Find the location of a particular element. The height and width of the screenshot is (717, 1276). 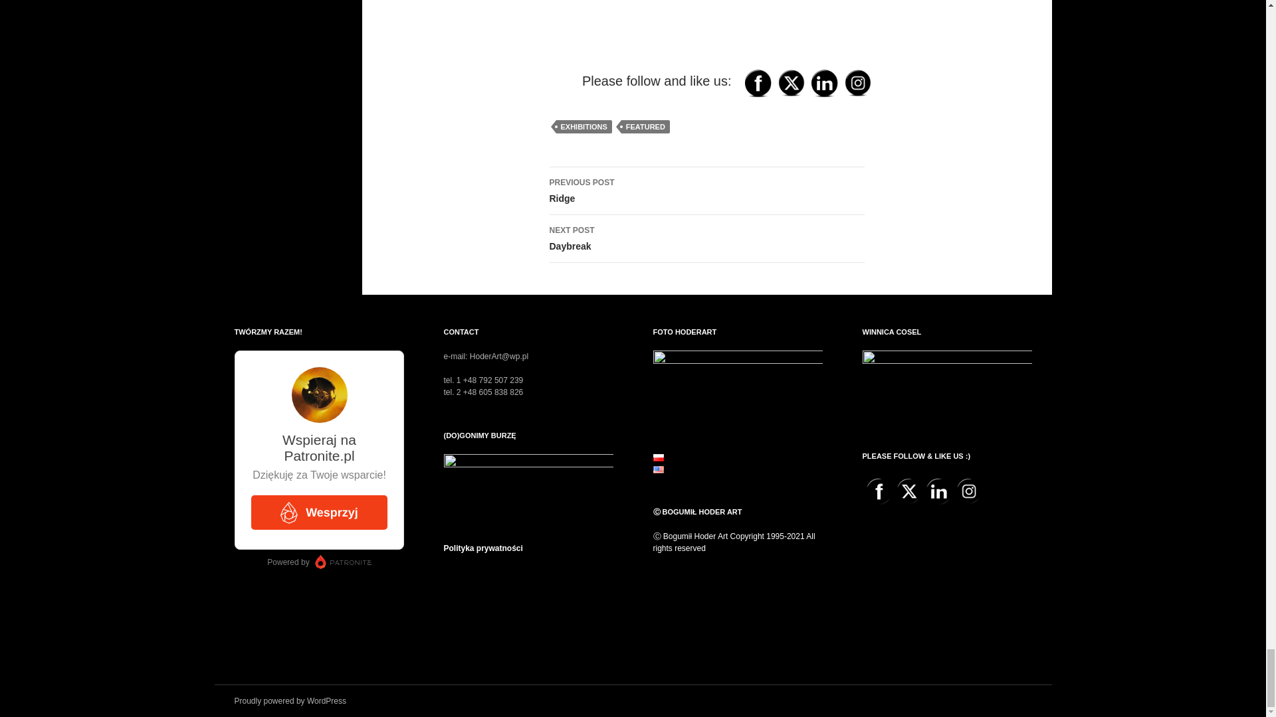

Facebook is located at coordinates (757, 82).